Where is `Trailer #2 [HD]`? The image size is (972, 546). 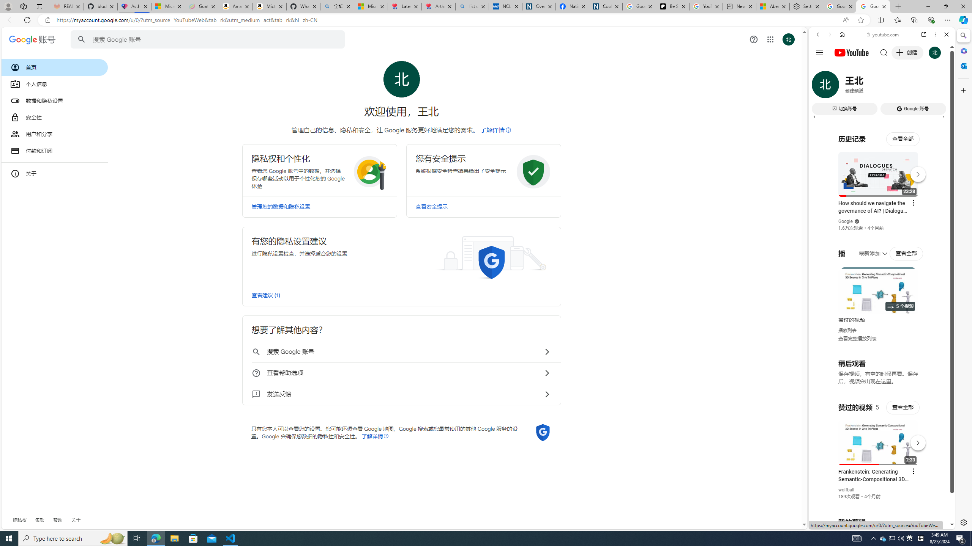 Trailer #2 [HD] is located at coordinates (882, 224).